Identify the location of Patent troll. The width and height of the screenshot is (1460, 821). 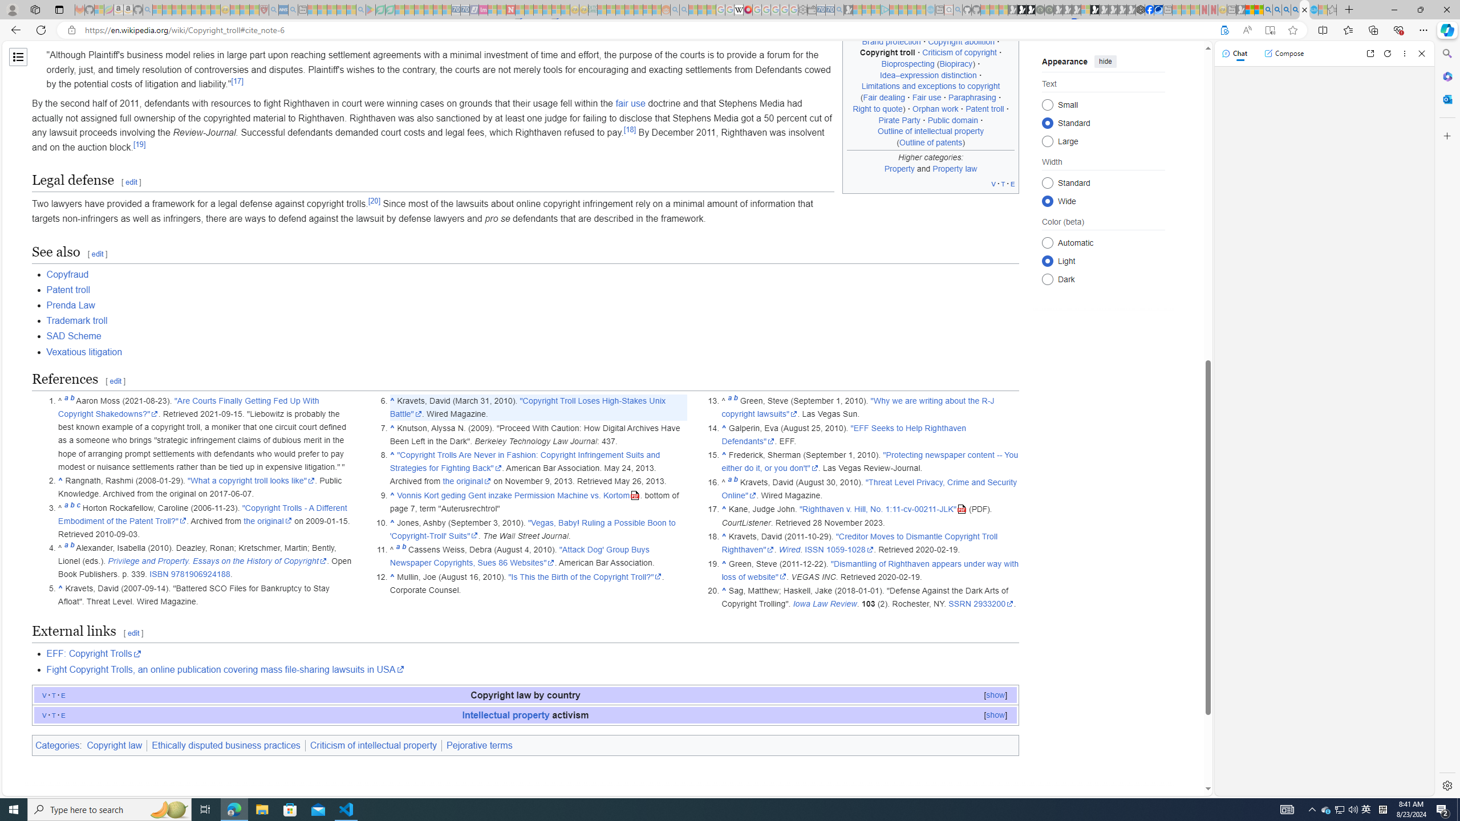
(533, 290).